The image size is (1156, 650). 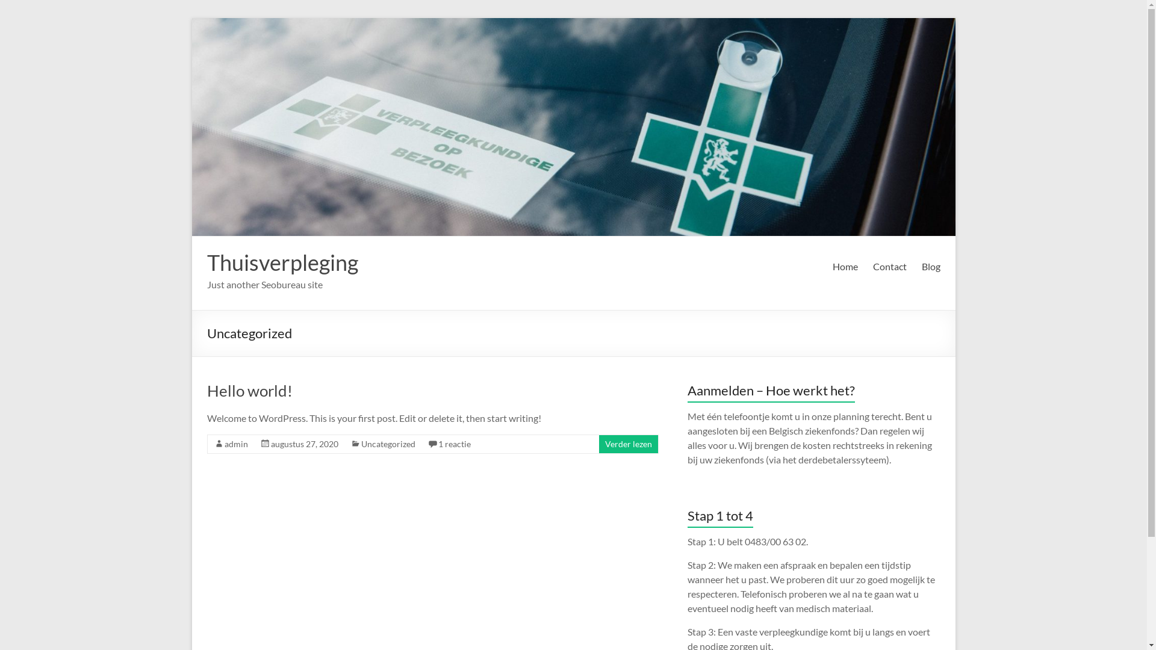 I want to click on augustus 27, 2020, so click(x=305, y=444).